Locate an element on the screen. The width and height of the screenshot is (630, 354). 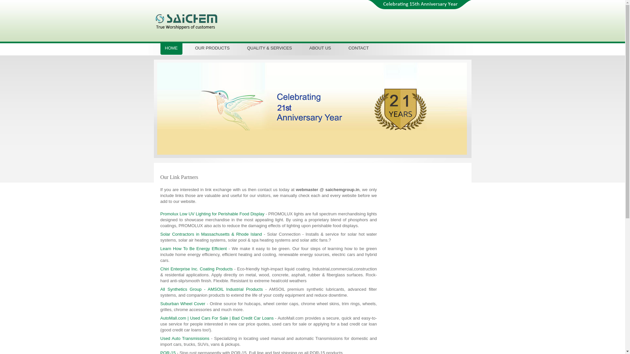
Learn How To Be Energy Efficient is located at coordinates (193, 248).